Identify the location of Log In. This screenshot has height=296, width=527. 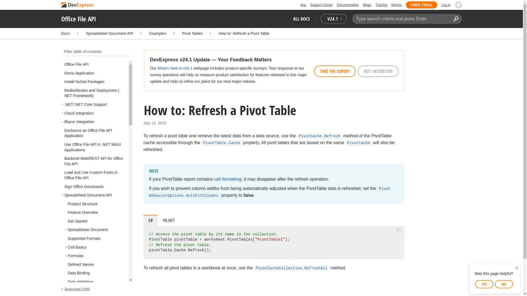
(446, 5).